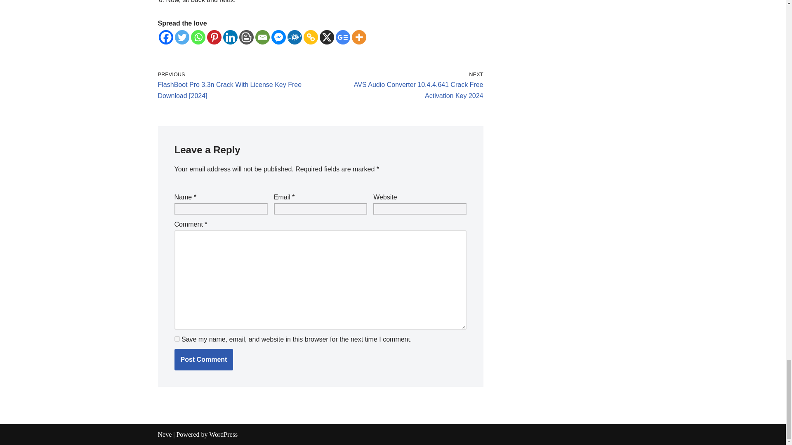  What do you see at coordinates (262, 37) in the screenshot?
I see `Email` at bounding box center [262, 37].